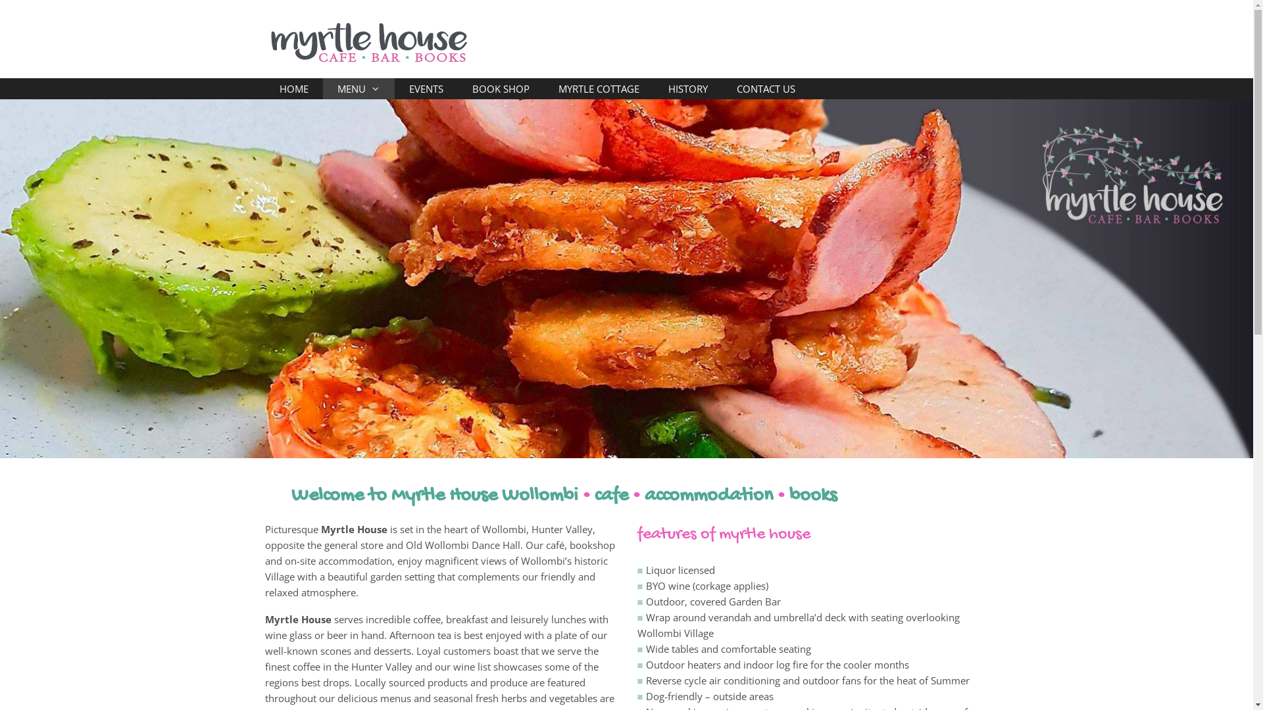  I want to click on Skip to content, so click(0, 0).